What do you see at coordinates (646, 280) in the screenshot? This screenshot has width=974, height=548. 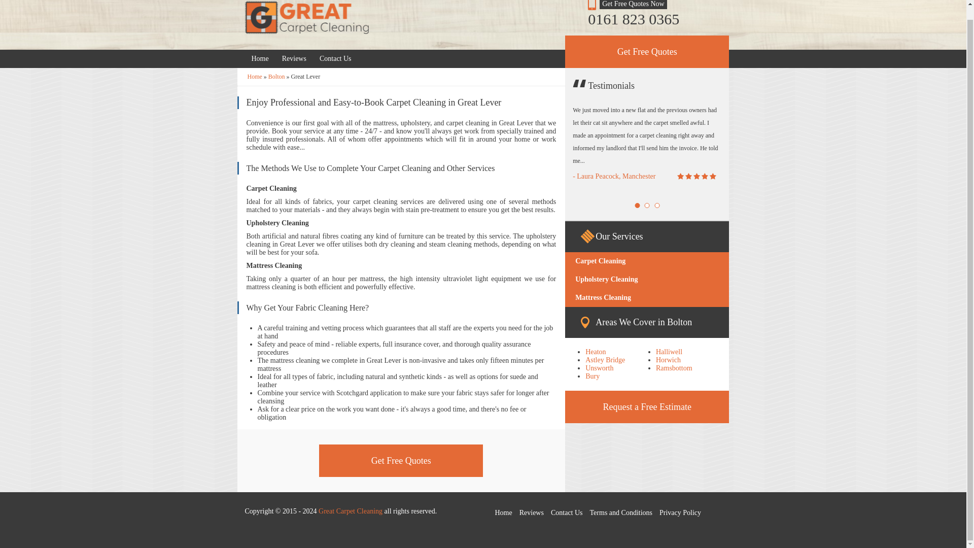 I see `Upholstery Cleaning` at bounding box center [646, 280].